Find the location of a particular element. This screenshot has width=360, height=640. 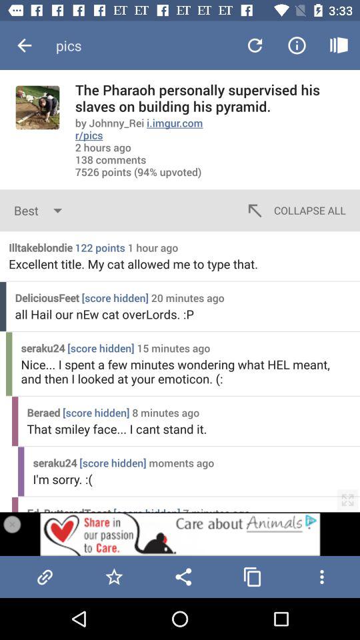

click the copy button on the web page is located at coordinates (252, 577).